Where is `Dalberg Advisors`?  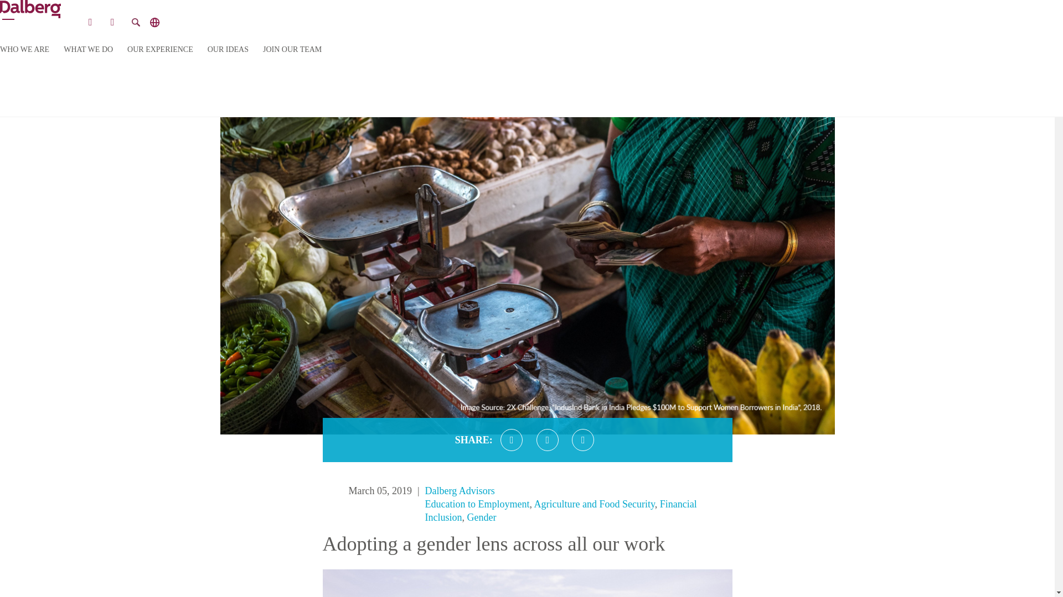
Dalberg Advisors is located at coordinates (460, 491).